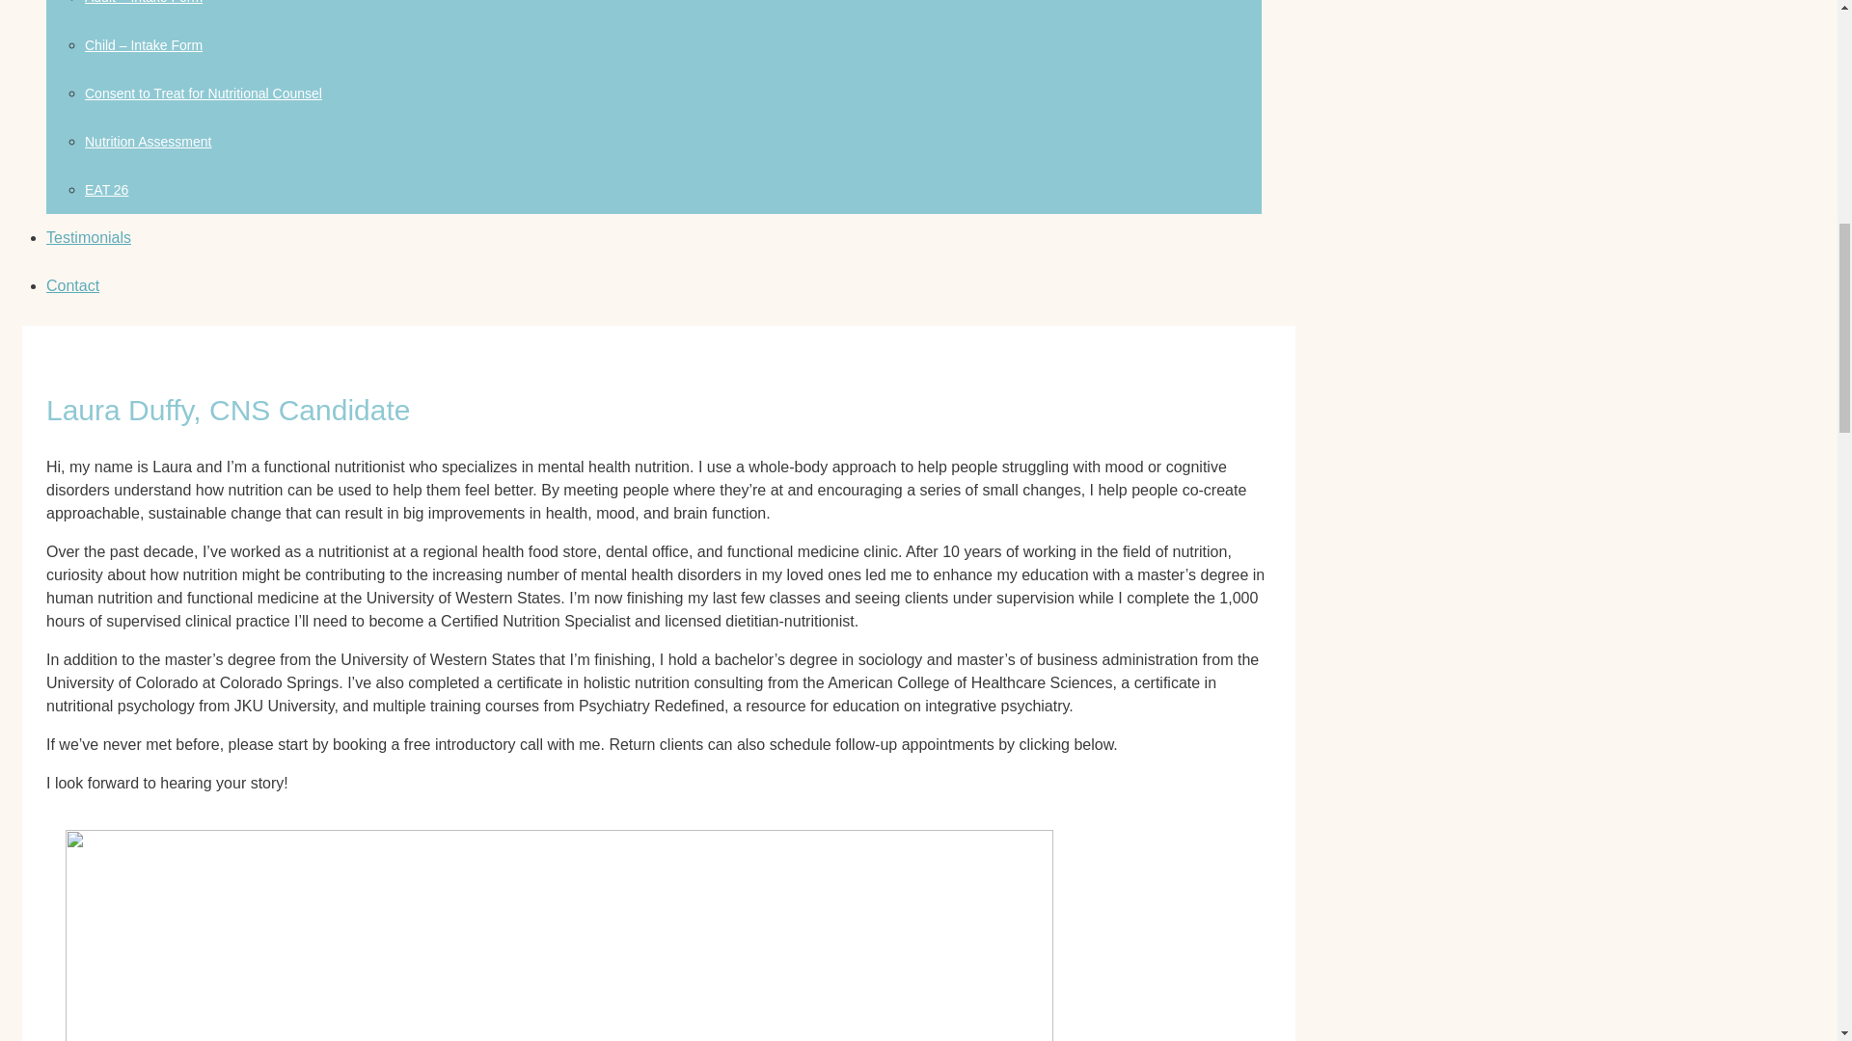 Image resolution: width=1852 pixels, height=1041 pixels. I want to click on Testimonials, so click(89, 237).